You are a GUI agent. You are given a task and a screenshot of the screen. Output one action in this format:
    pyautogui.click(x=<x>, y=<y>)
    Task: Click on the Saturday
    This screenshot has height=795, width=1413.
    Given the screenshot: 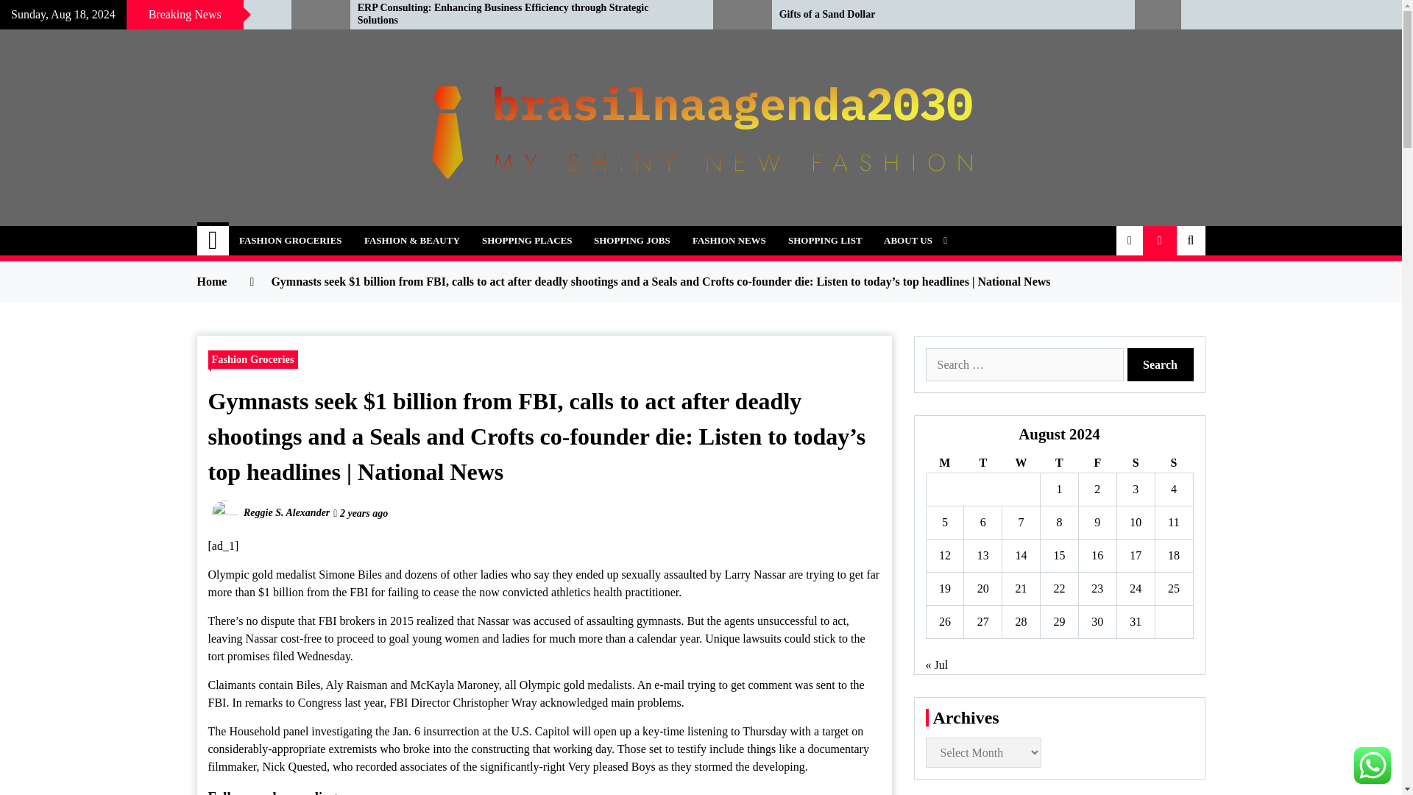 What is the action you would take?
    pyautogui.click(x=1135, y=462)
    